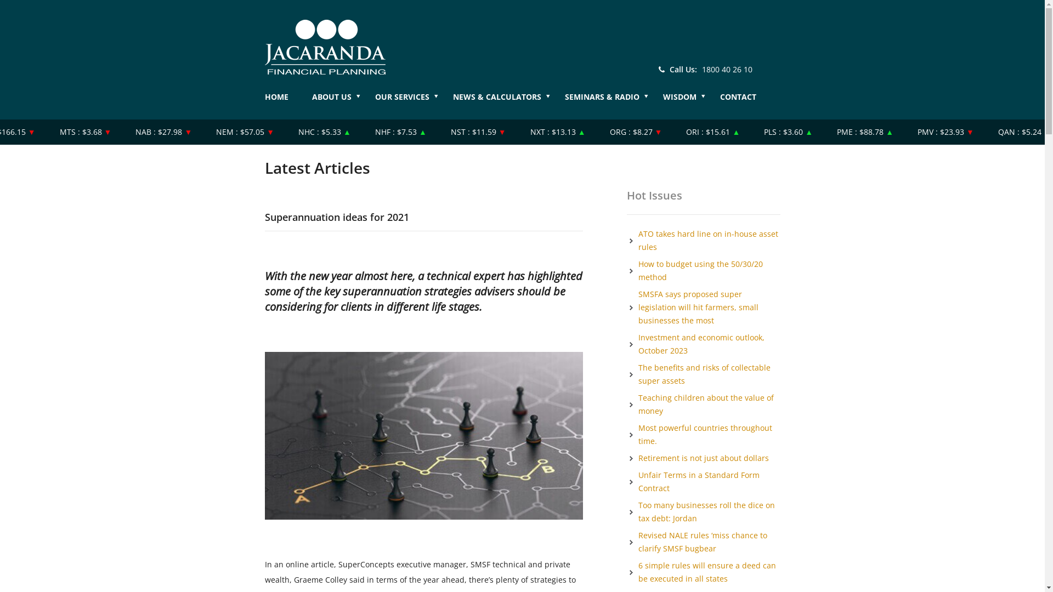 The image size is (1053, 592). I want to click on WISDOM, so click(690, 102).